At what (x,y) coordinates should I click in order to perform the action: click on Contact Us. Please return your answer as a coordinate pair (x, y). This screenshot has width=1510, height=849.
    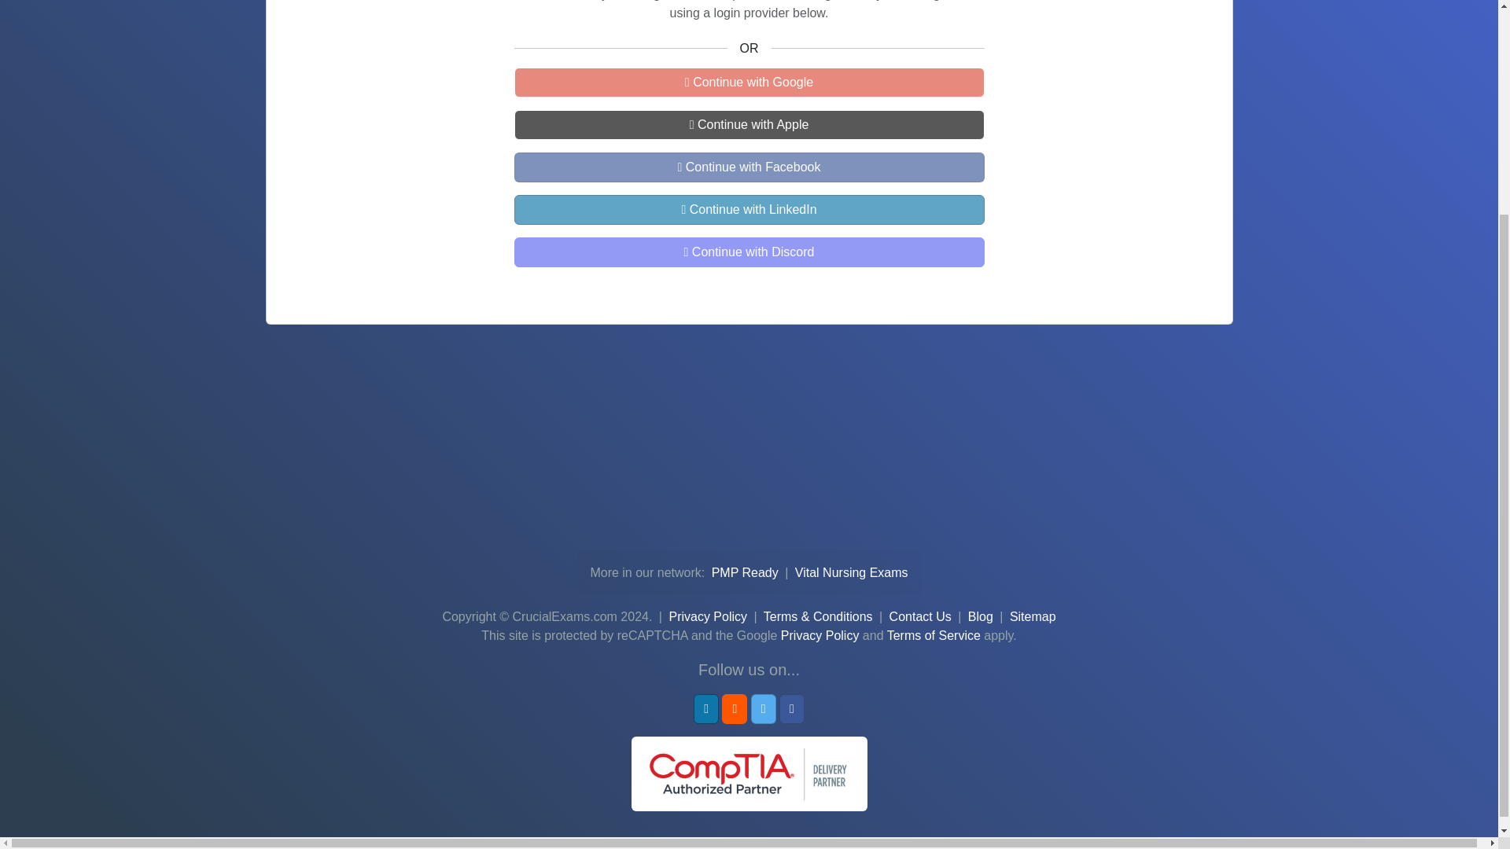
    Looking at the image, I should click on (920, 616).